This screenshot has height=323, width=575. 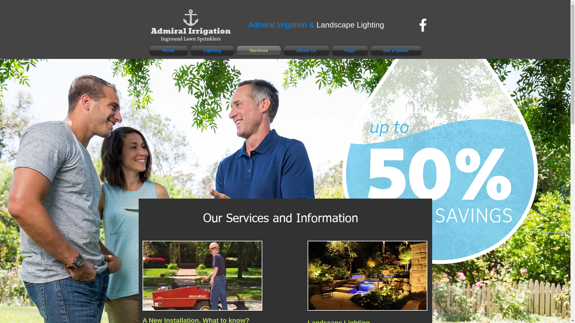 I want to click on Get a Quote, so click(x=395, y=51).